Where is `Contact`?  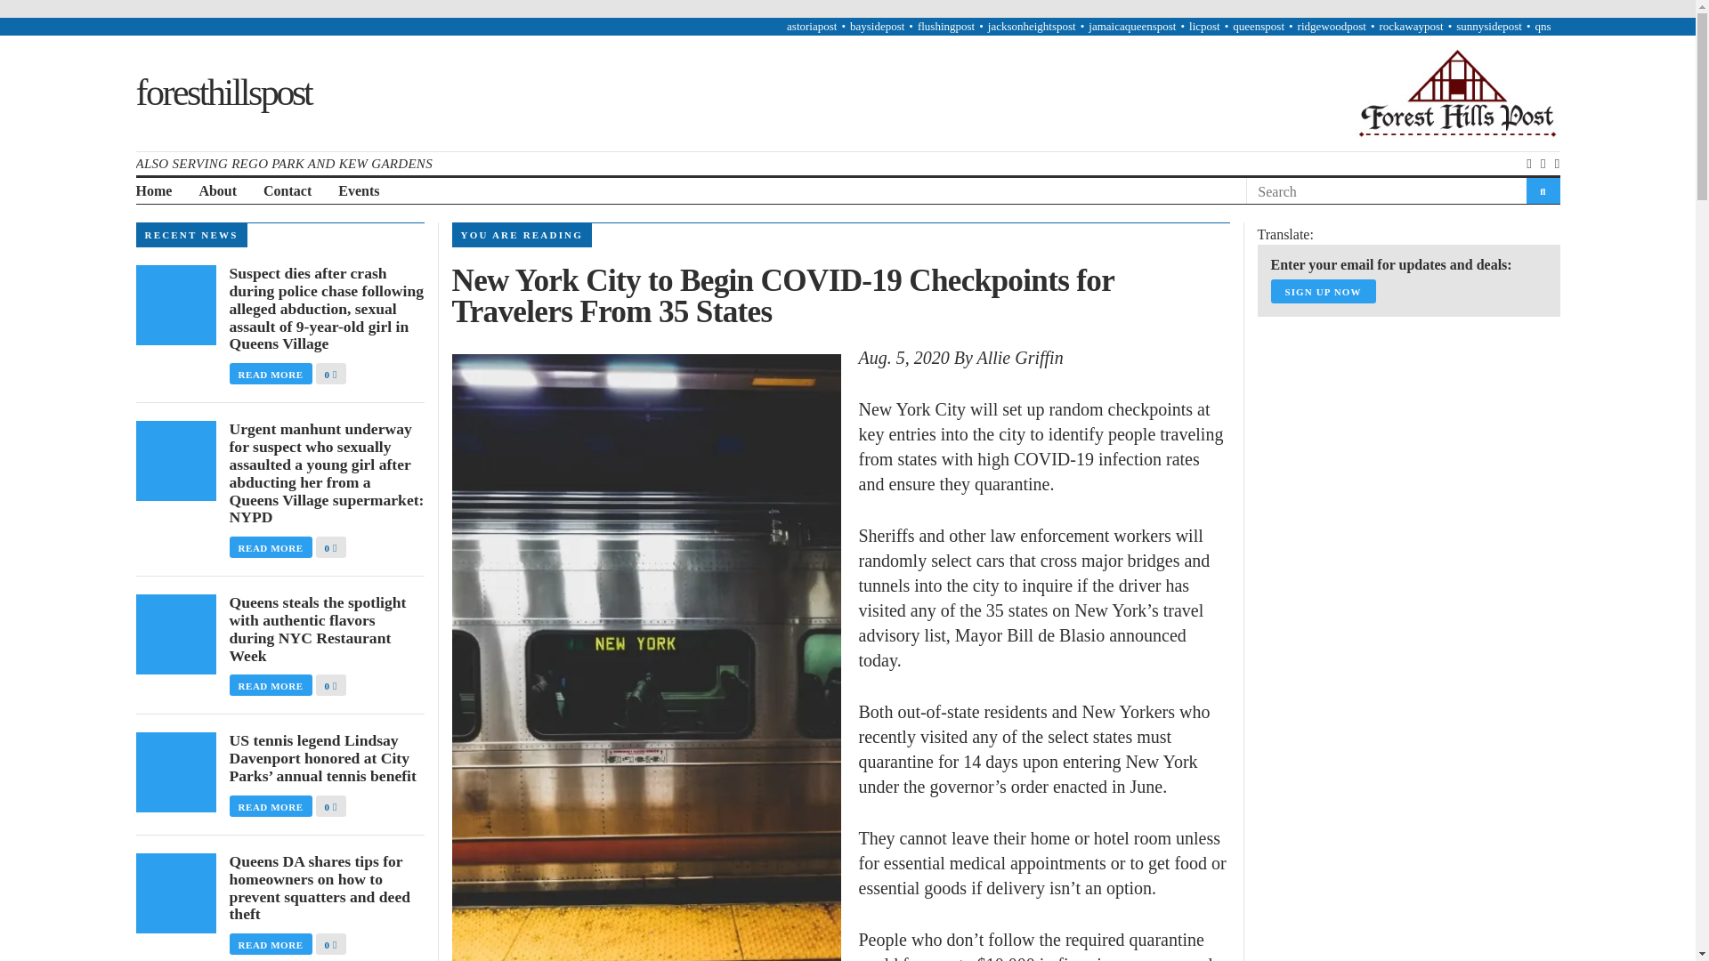 Contact is located at coordinates (287, 191).